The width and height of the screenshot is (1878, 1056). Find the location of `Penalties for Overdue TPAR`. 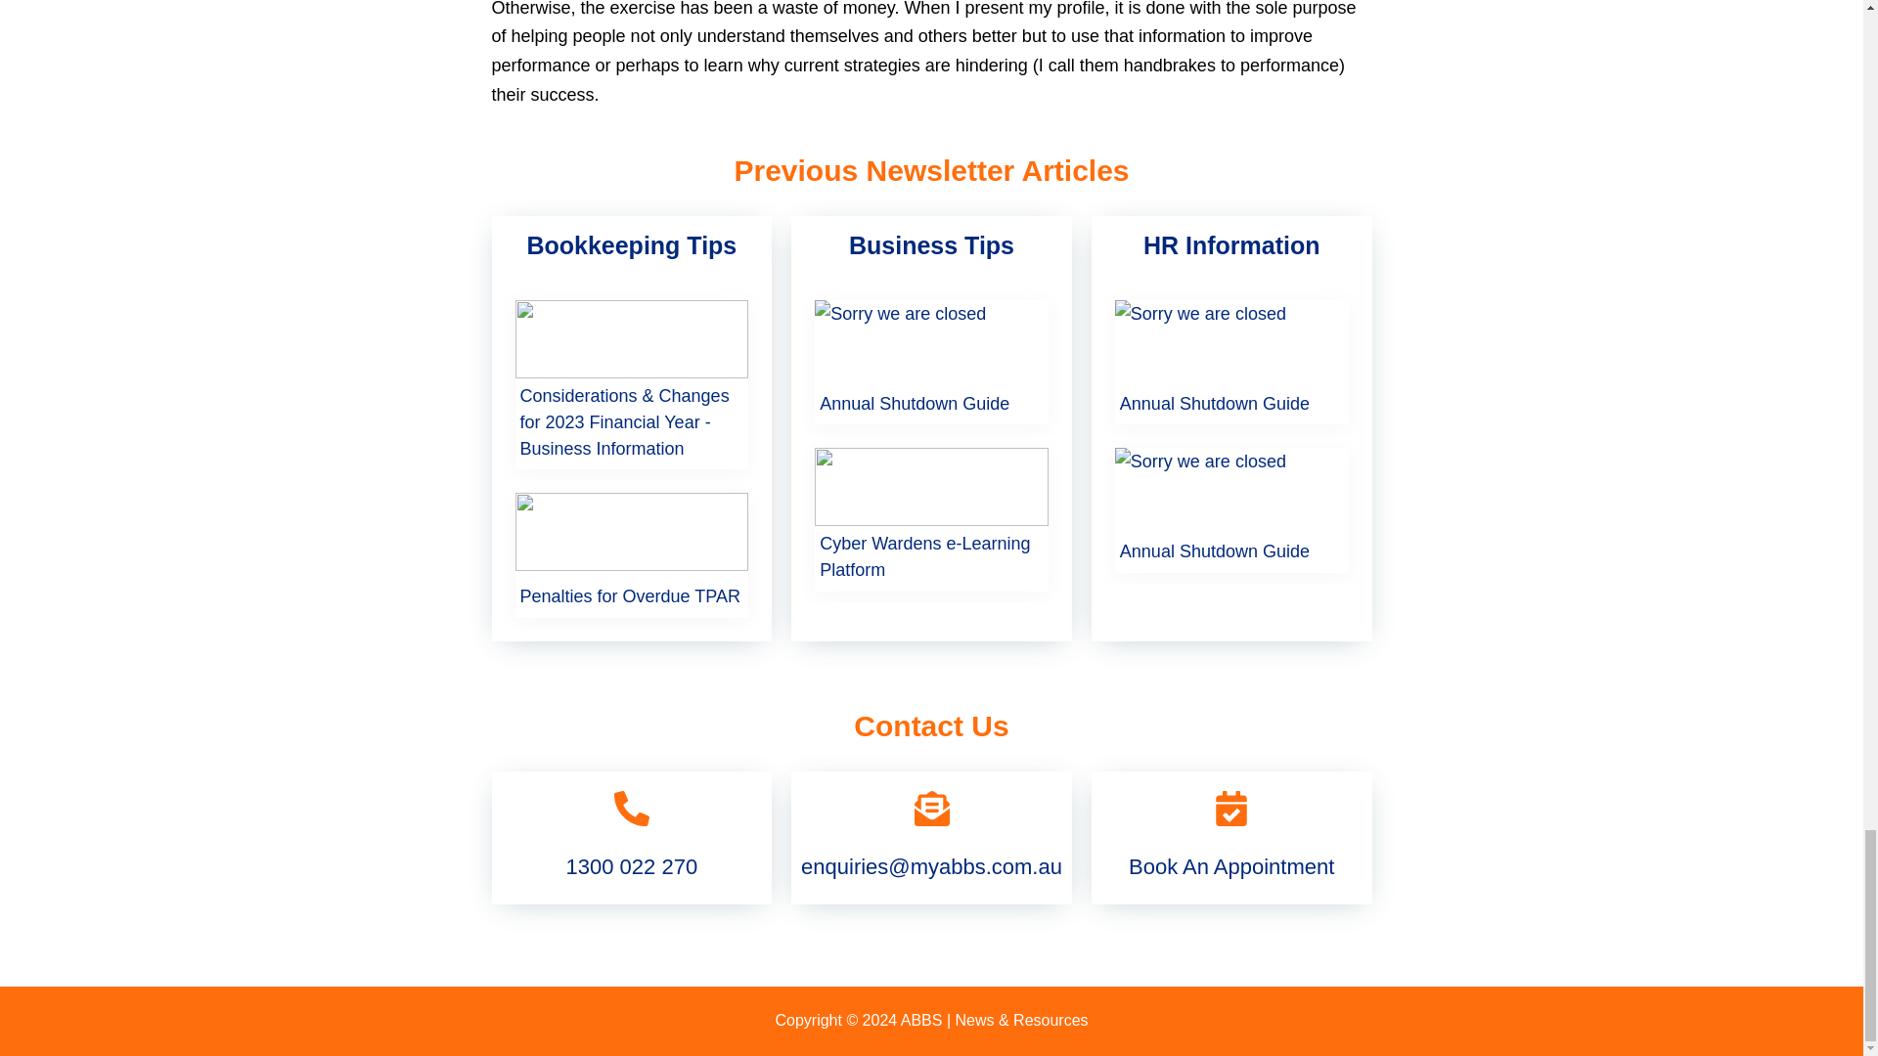

Penalties for Overdue TPAR is located at coordinates (630, 596).